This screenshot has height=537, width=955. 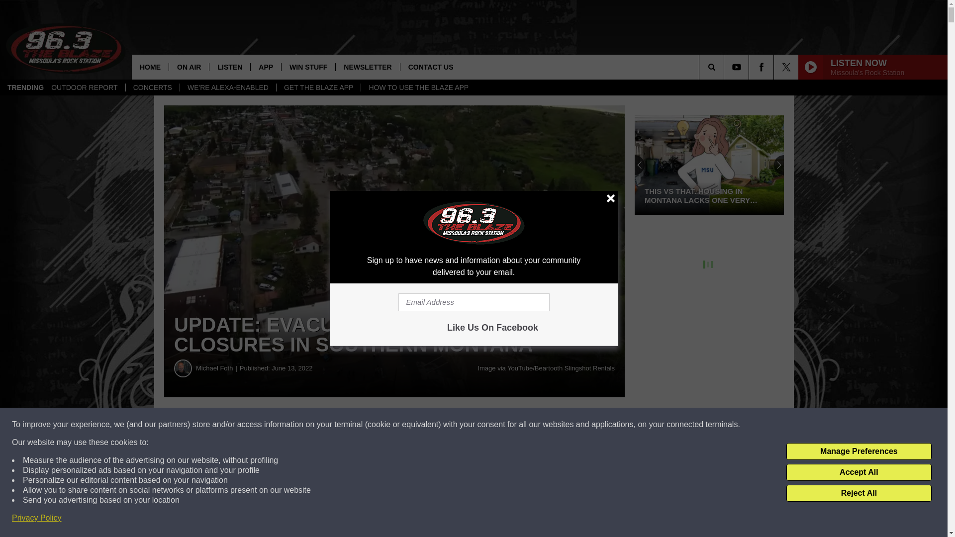 I want to click on GET THE BLAZE APP, so click(x=318, y=88).